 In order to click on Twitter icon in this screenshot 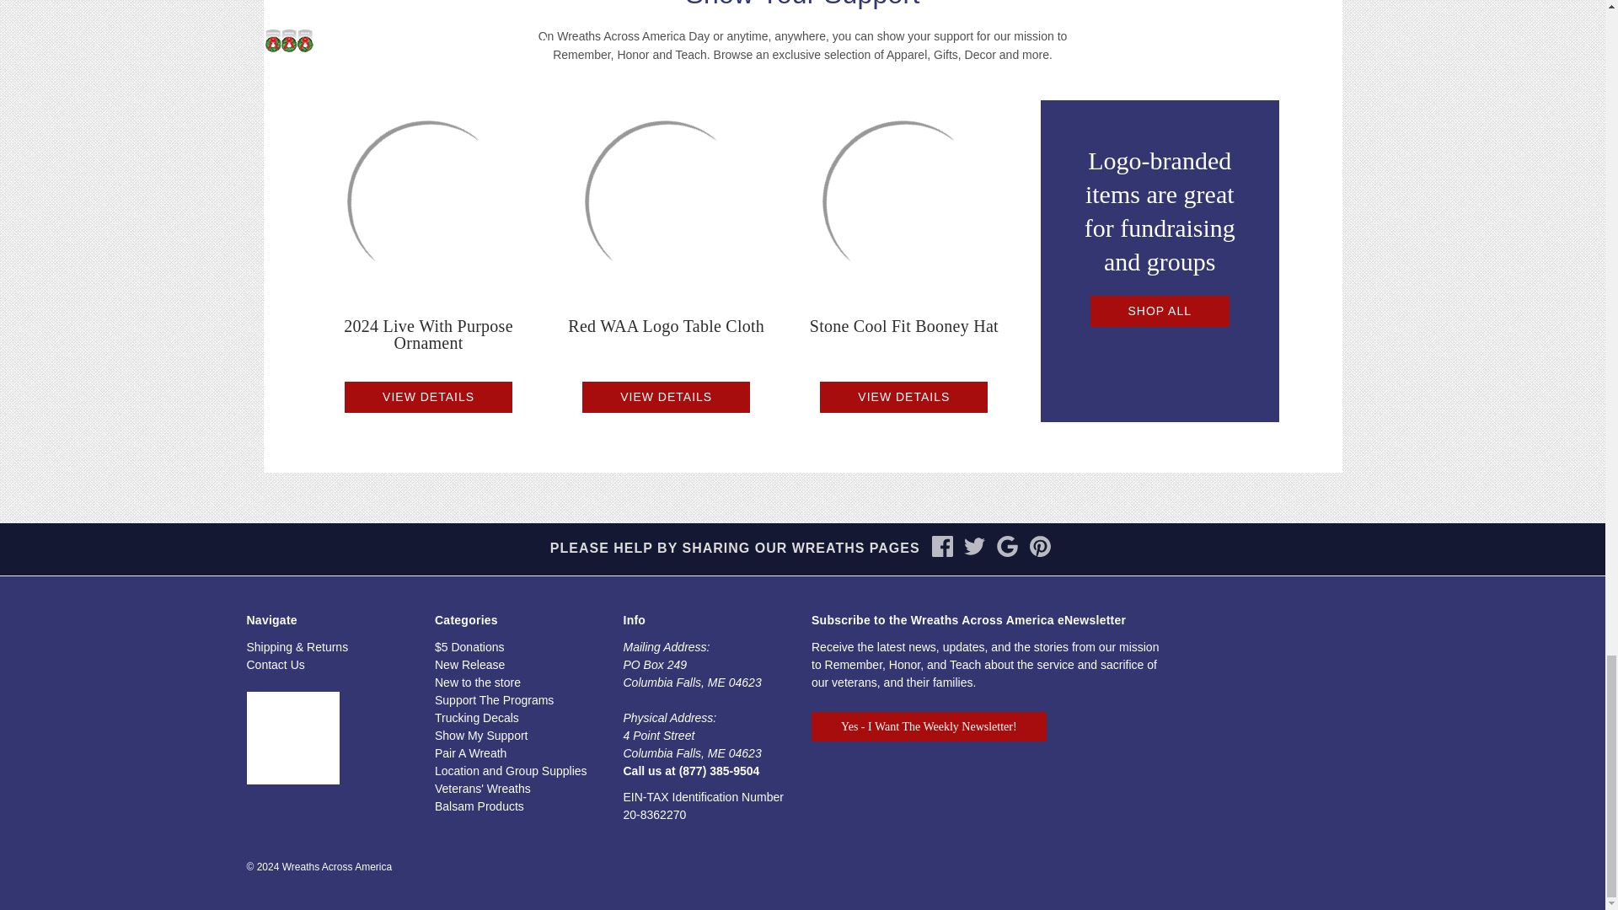, I will do `click(974, 553)`.